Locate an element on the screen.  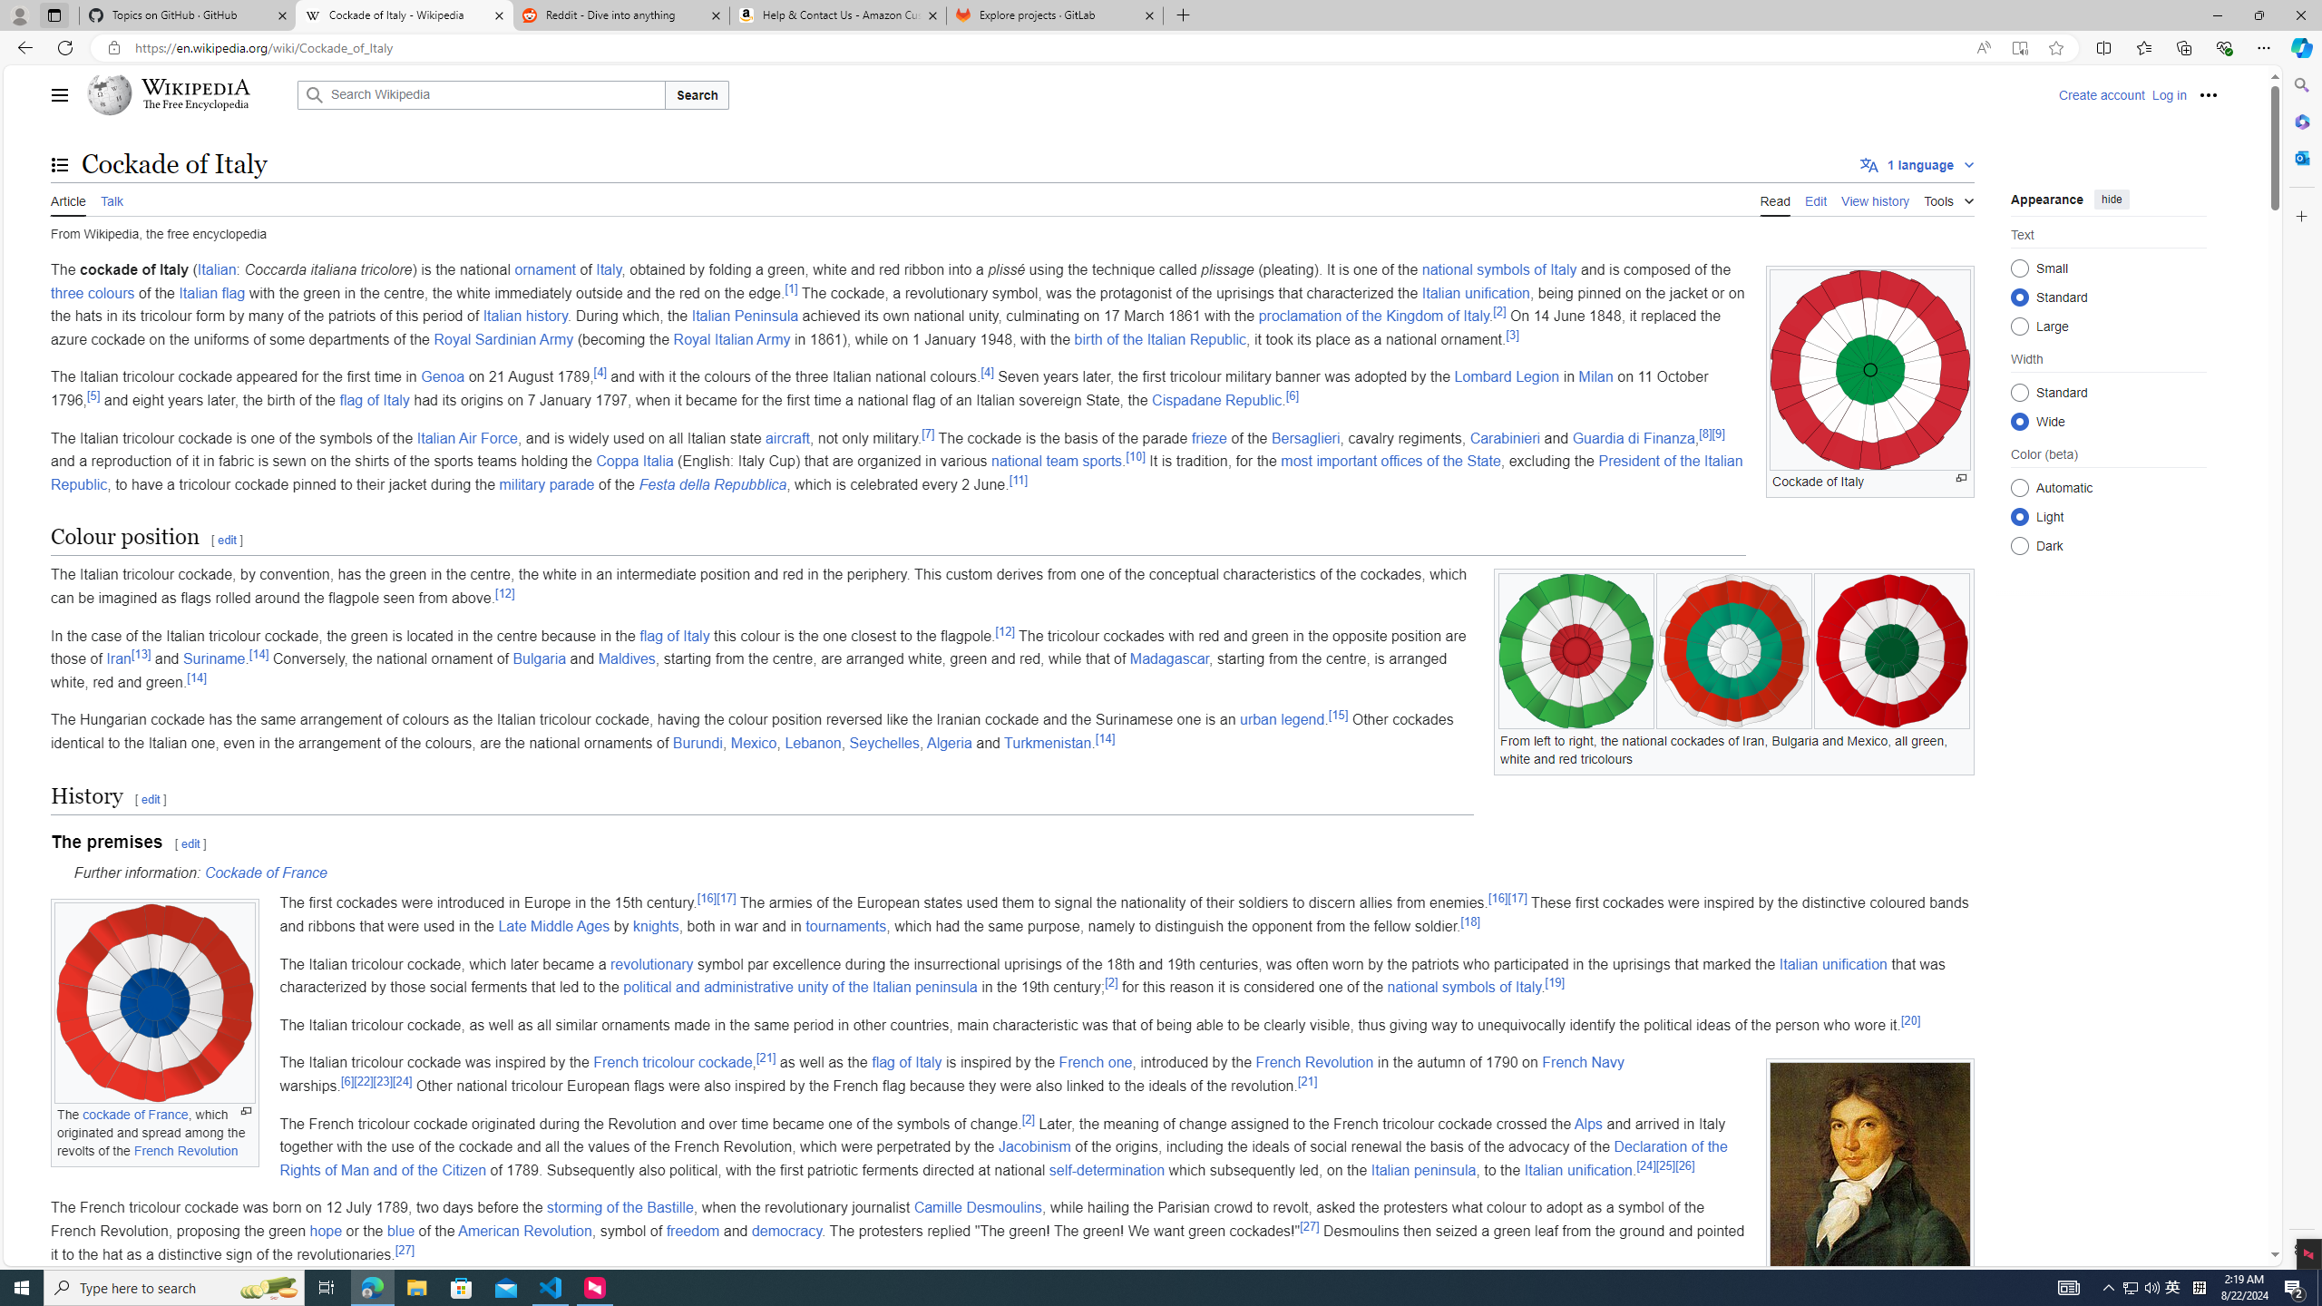
frieze is located at coordinates (1210, 437).